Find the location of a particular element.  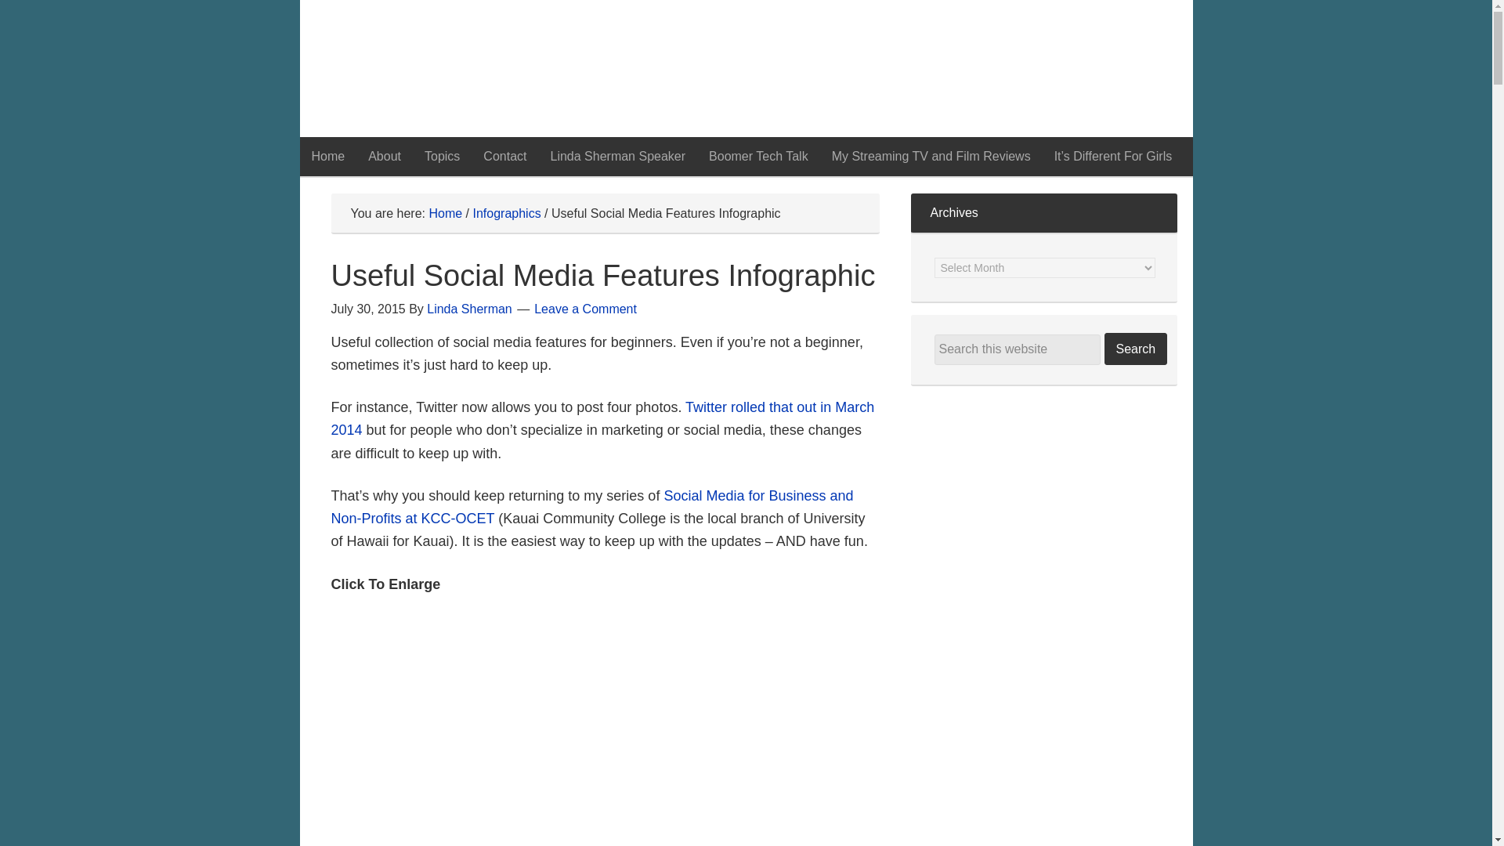

Home is located at coordinates (445, 213).